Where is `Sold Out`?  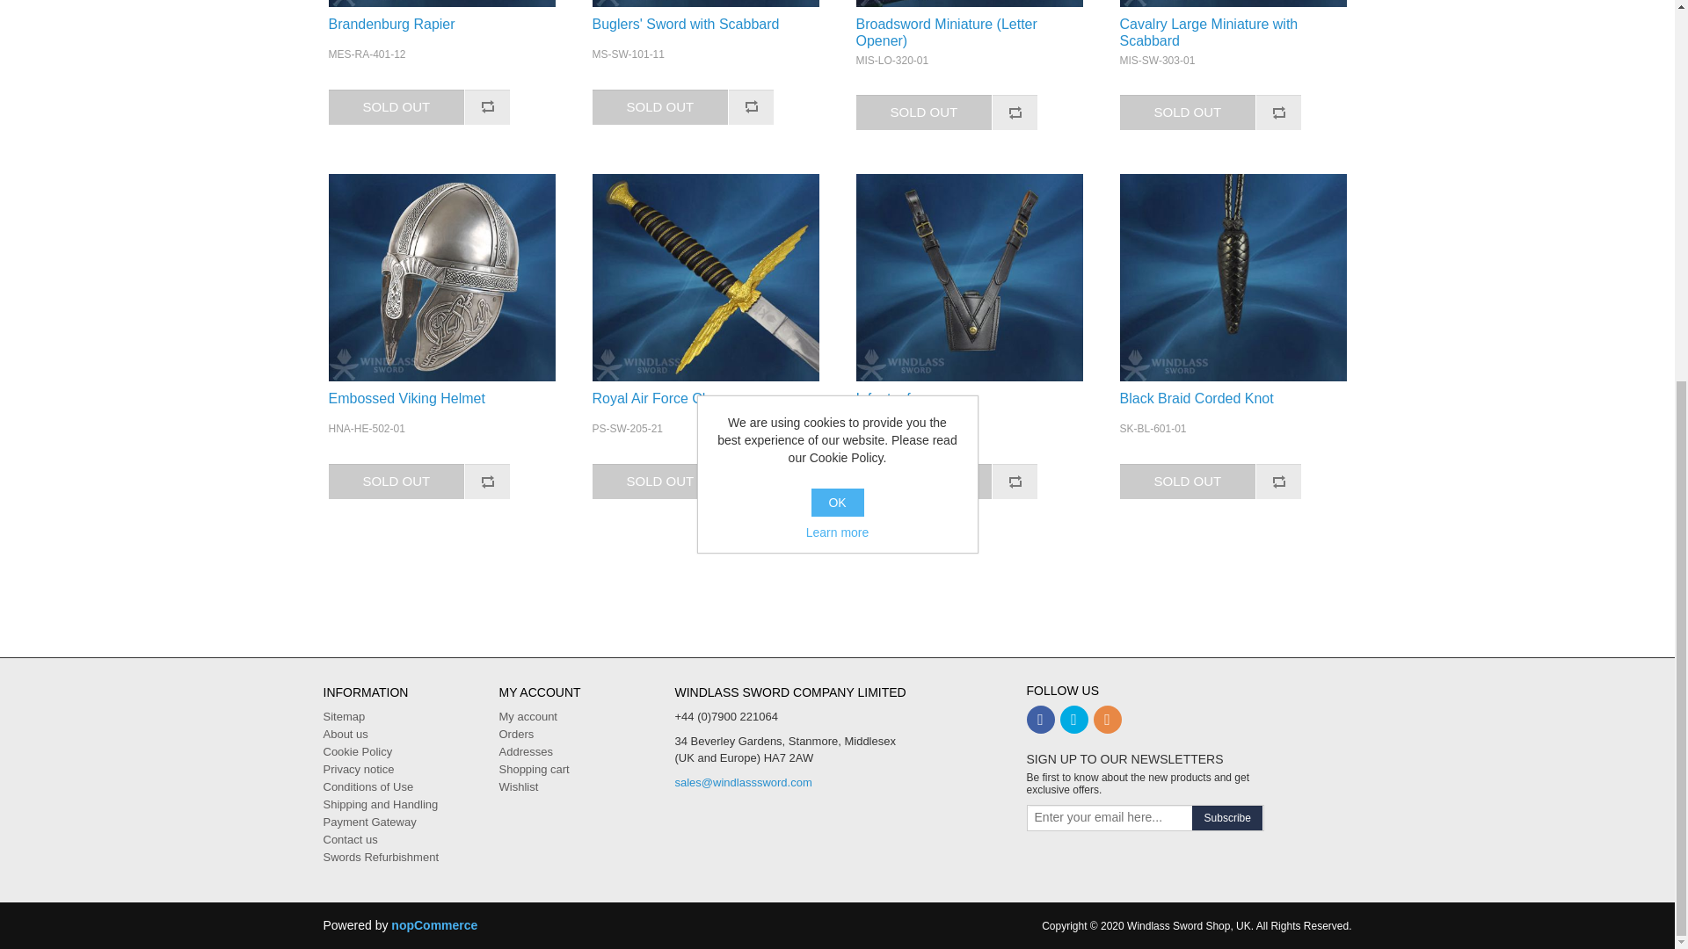
Sold Out is located at coordinates (397, 106).